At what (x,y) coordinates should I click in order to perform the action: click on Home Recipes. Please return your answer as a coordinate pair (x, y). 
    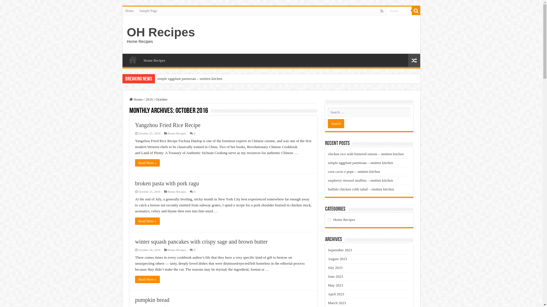
    Looking at the image, I should click on (177, 192).